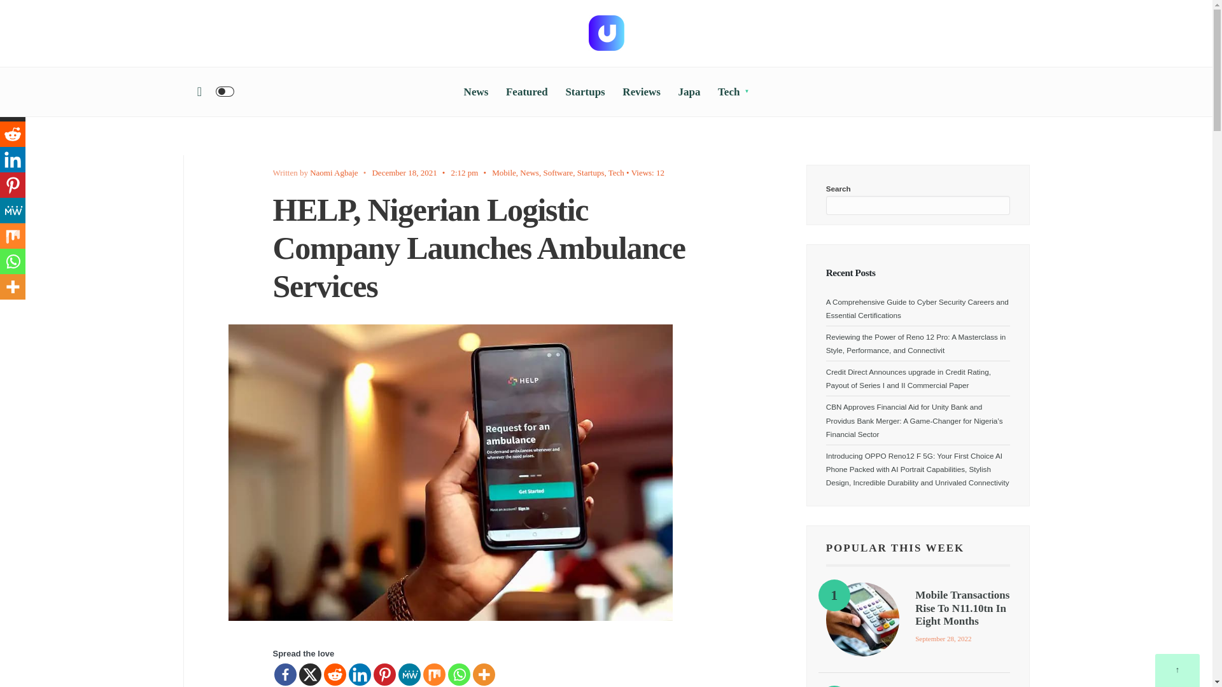 This screenshot has width=1222, height=687. What do you see at coordinates (526, 92) in the screenshot?
I see `Featured` at bounding box center [526, 92].